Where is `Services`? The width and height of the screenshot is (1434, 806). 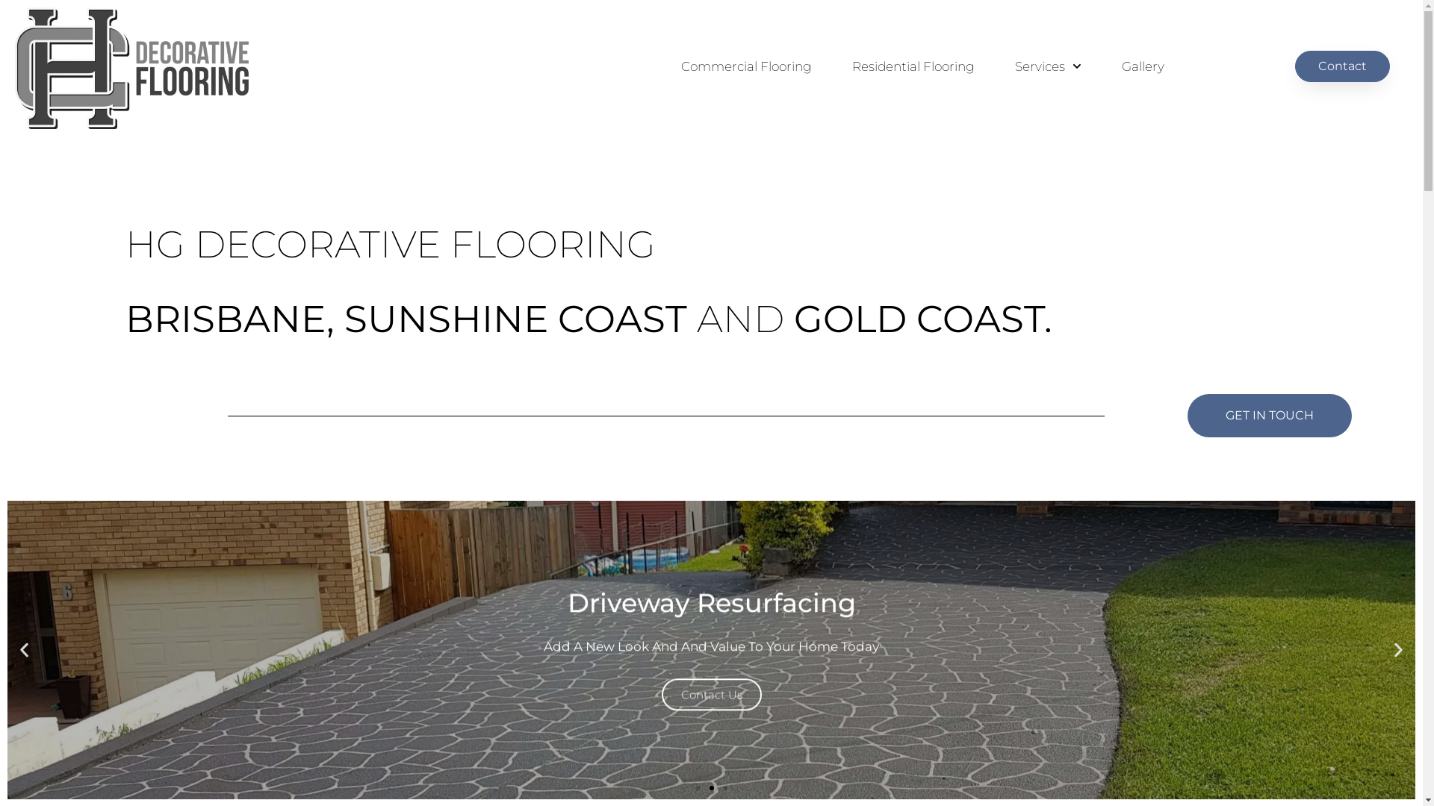 Services is located at coordinates (1049, 66).